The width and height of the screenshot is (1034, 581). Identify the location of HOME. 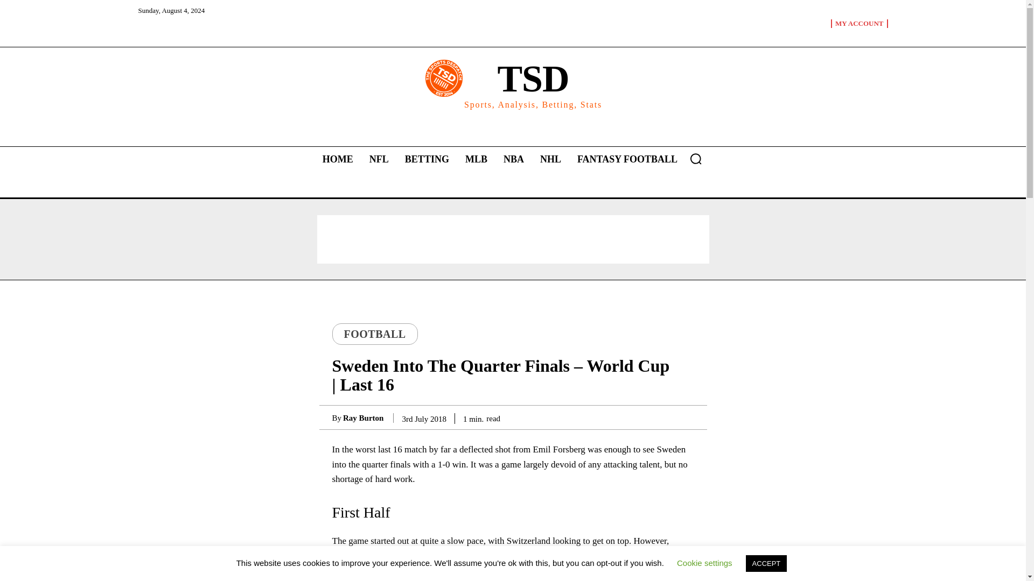
(427, 159).